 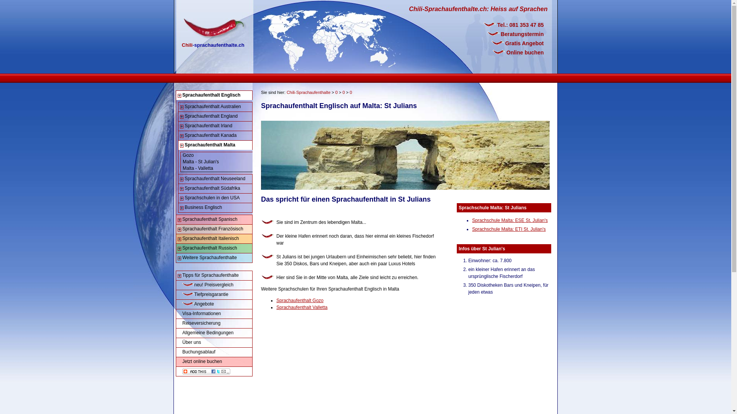 What do you see at coordinates (216, 107) in the screenshot?
I see `Sprachaufenthalt Australien` at bounding box center [216, 107].